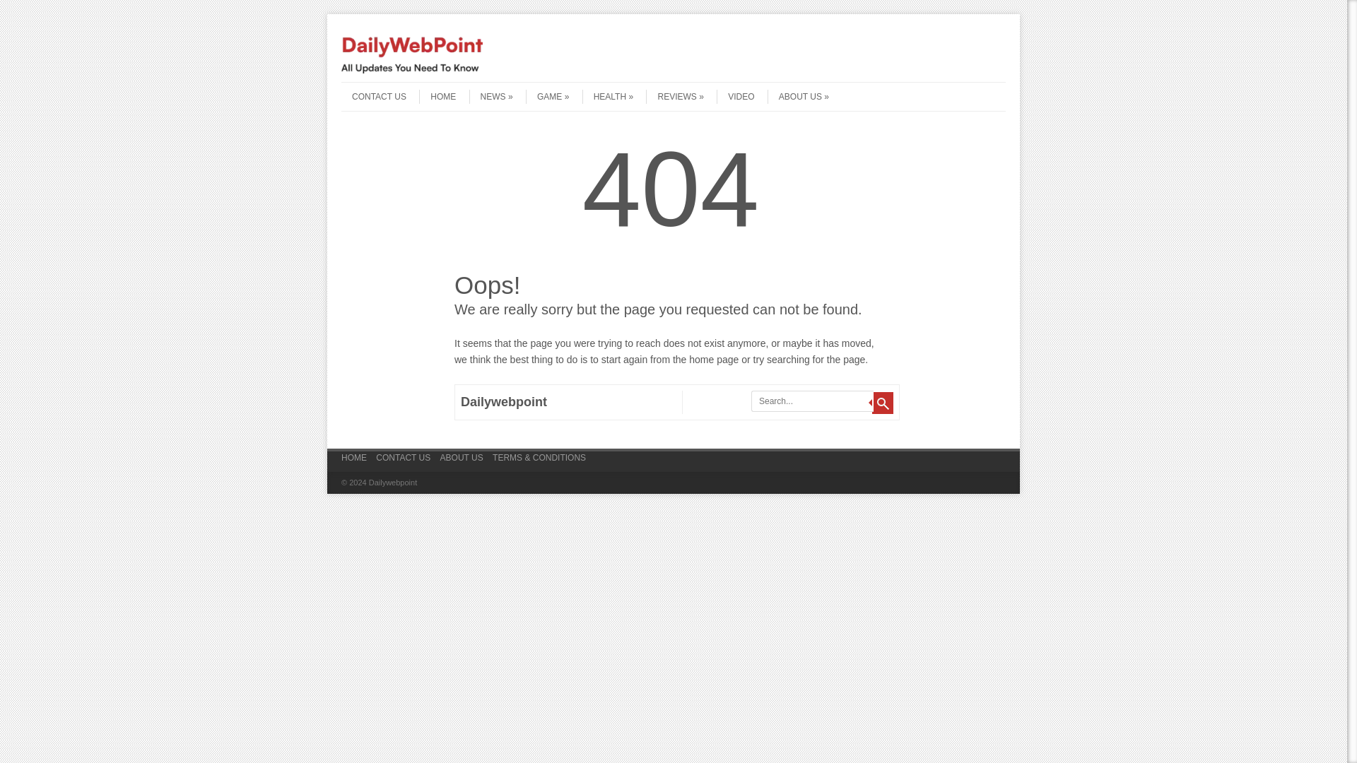 Image resolution: width=1357 pixels, height=763 pixels. I want to click on Dailywebpoint, so click(412, 69).